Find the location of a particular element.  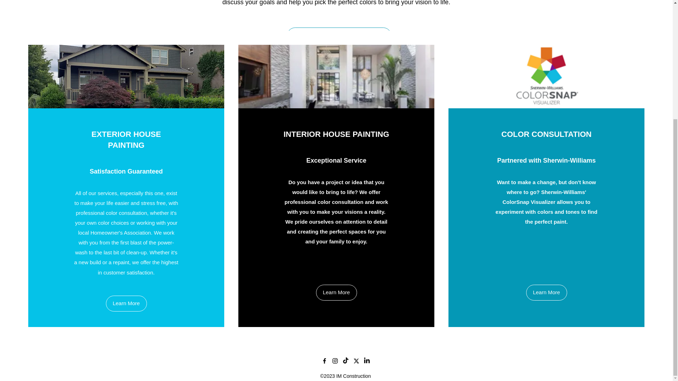

Learn More is located at coordinates (126, 303).